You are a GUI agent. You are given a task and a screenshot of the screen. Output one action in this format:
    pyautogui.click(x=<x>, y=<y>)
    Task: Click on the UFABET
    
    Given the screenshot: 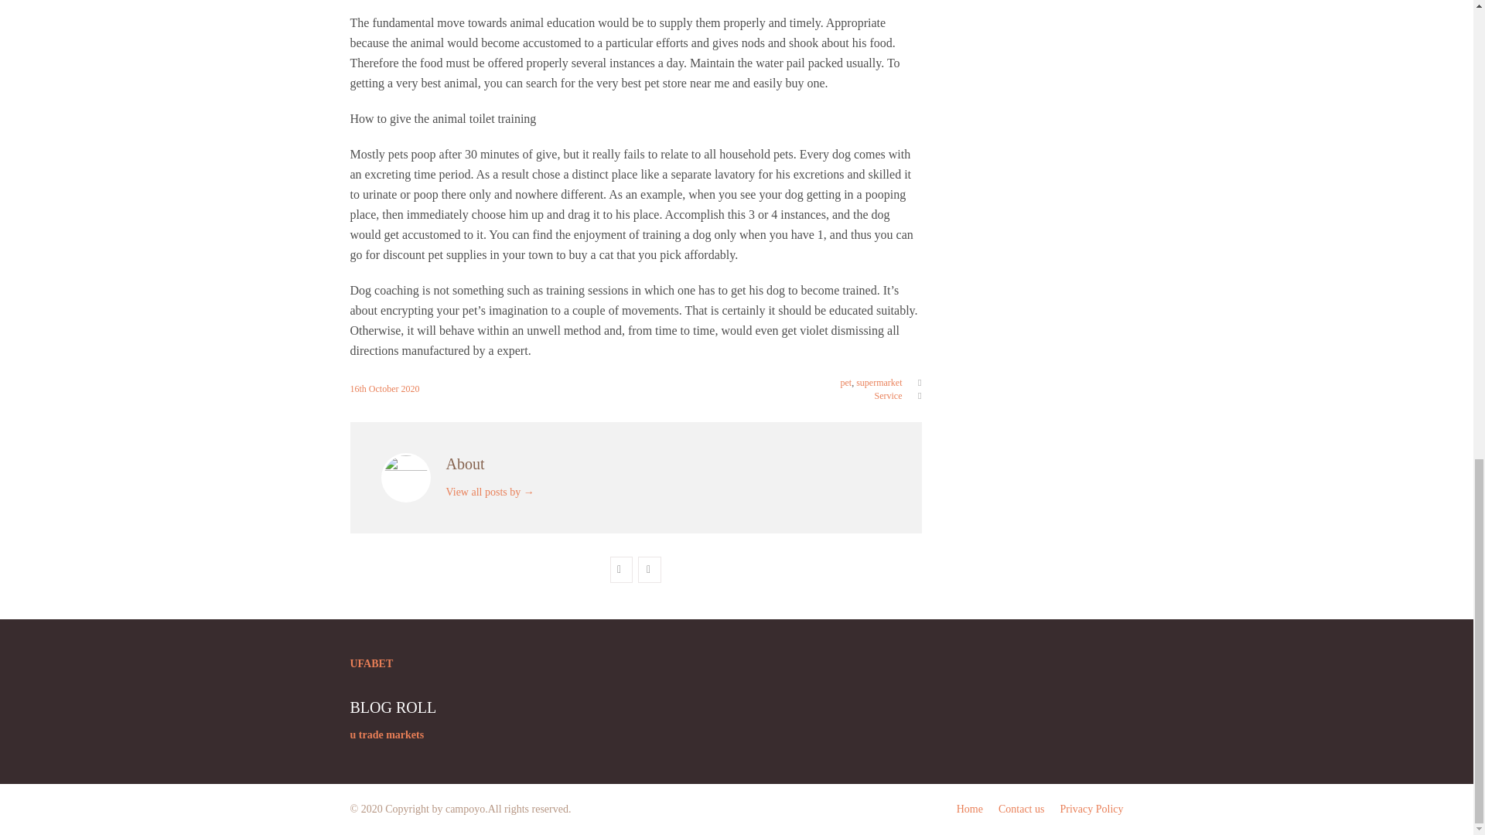 What is the action you would take?
    pyautogui.click(x=371, y=663)
    